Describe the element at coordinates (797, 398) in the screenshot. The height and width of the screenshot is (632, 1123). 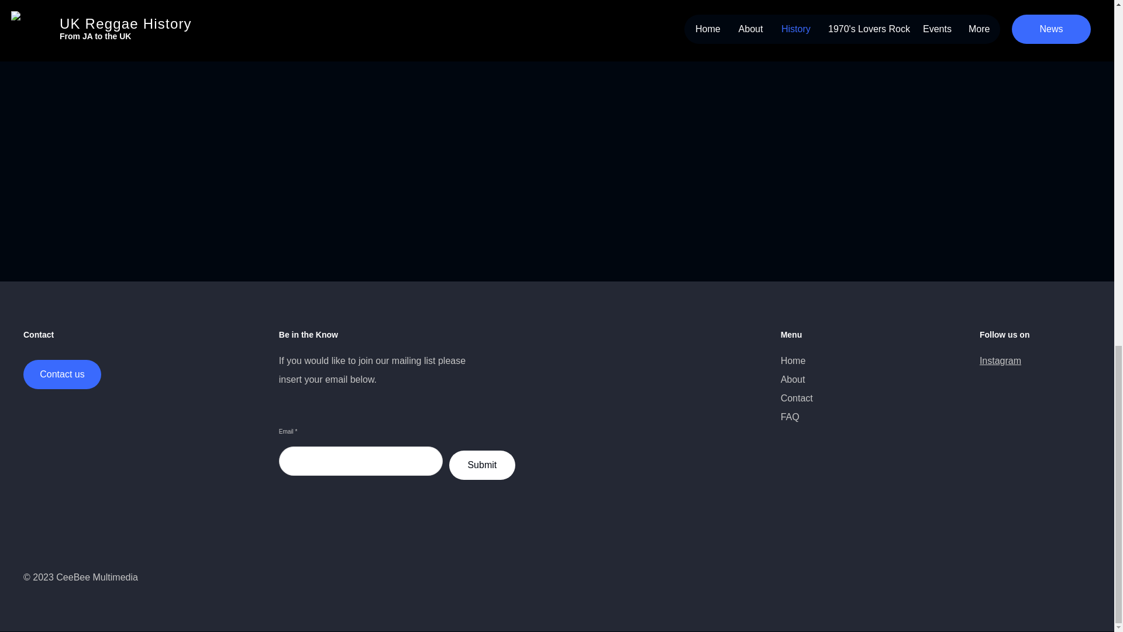
I see `Contact` at that location.